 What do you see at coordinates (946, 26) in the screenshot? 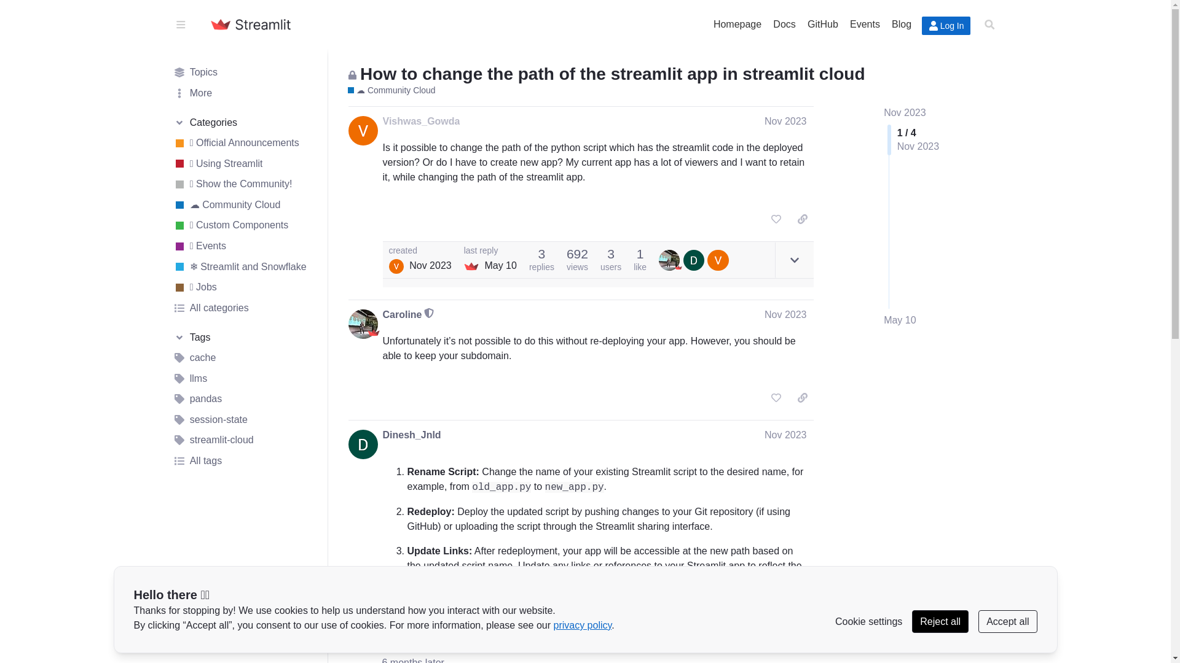
I see `Log In` at bounding box center [946, 26].